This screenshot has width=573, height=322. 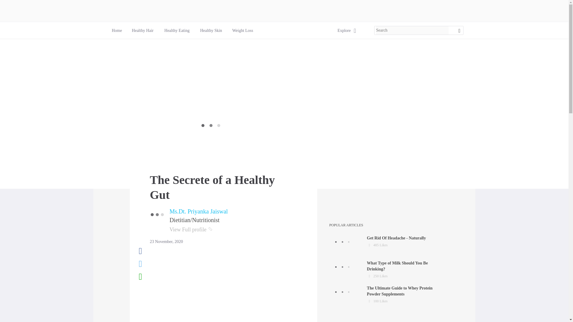 I want to click on Healthy Eating, so click(x=177, y=30).